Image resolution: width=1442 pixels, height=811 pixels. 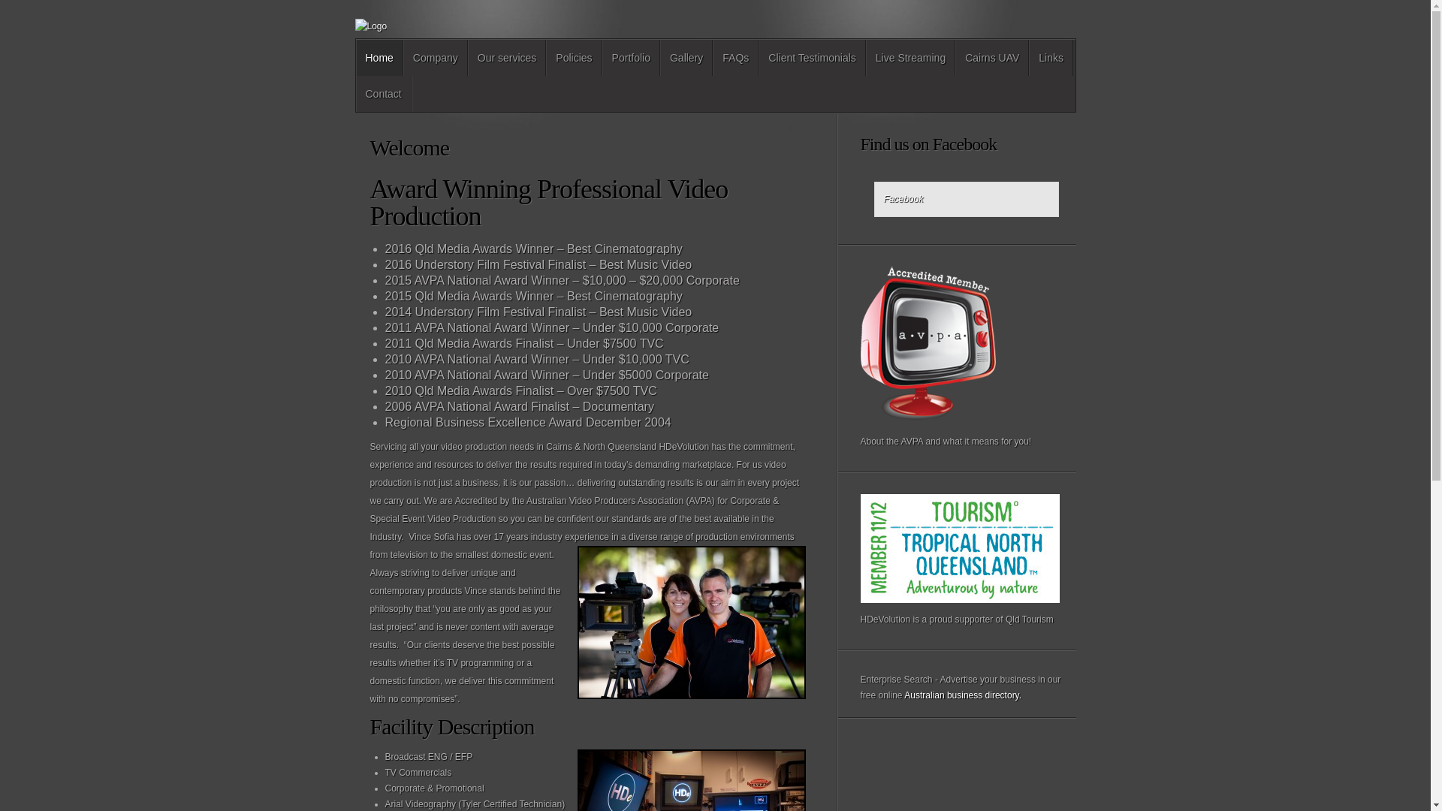 What do you see at coordinates (383, 94) in the screenshot?
I see `Contact` at bounding box center [383, 94].